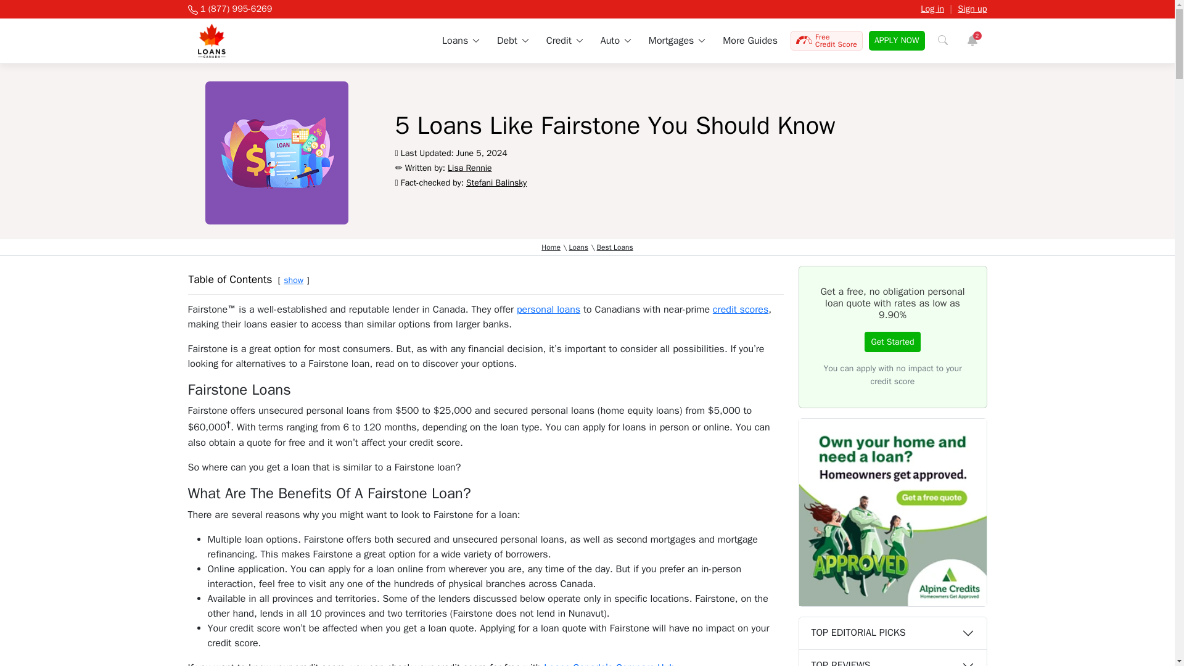  What do you see at coordinates (972, 9) in the screenshot?
I see `Sign up` at bounding box center [972, 9].